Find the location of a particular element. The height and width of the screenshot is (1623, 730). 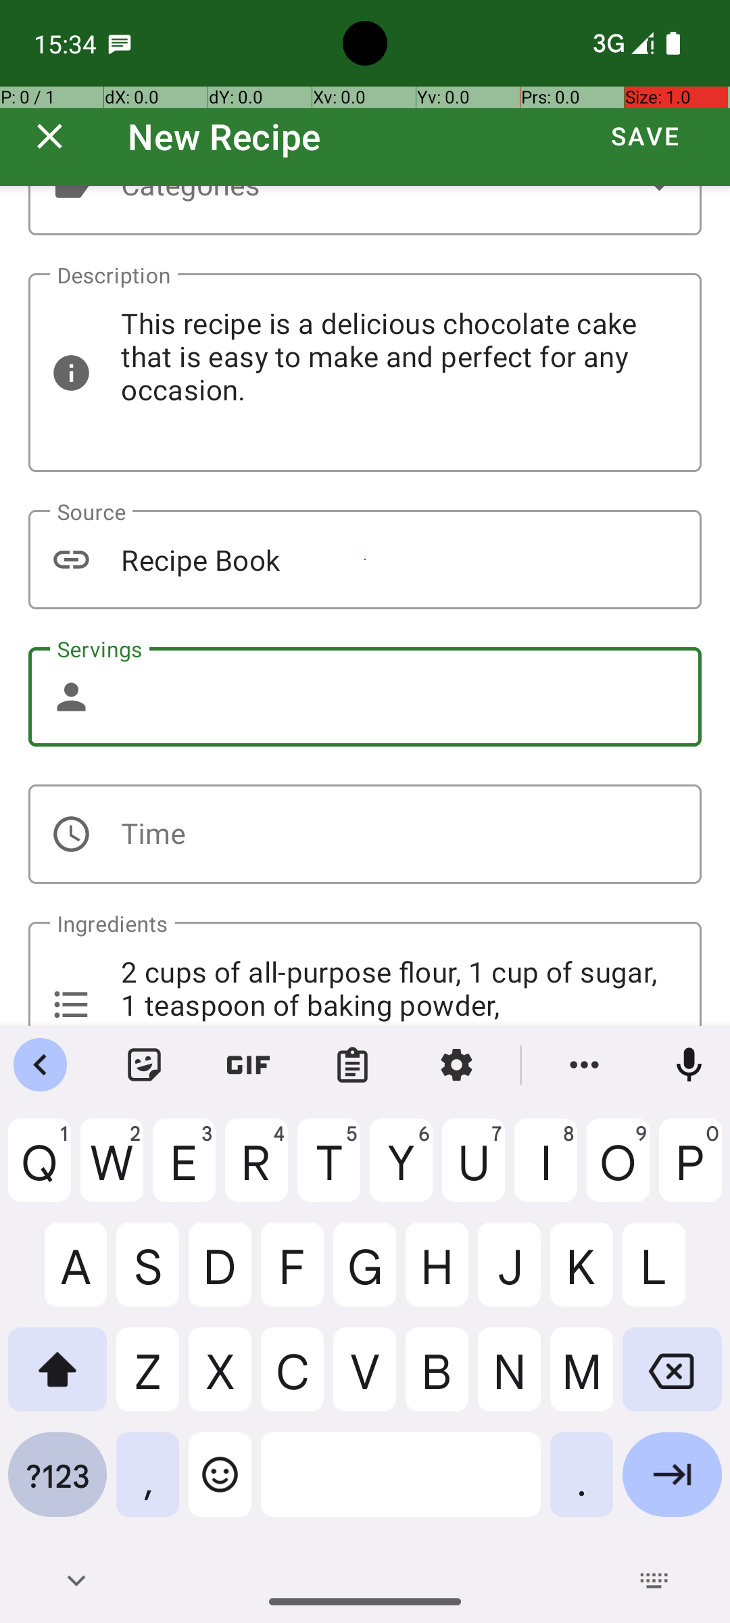

Recipe Book is located at coordinates (365, 560).